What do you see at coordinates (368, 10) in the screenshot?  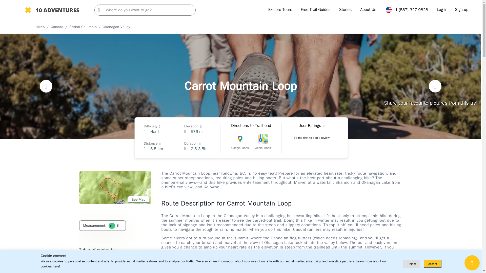 I see `About Us` at bounding box center [368, 10].